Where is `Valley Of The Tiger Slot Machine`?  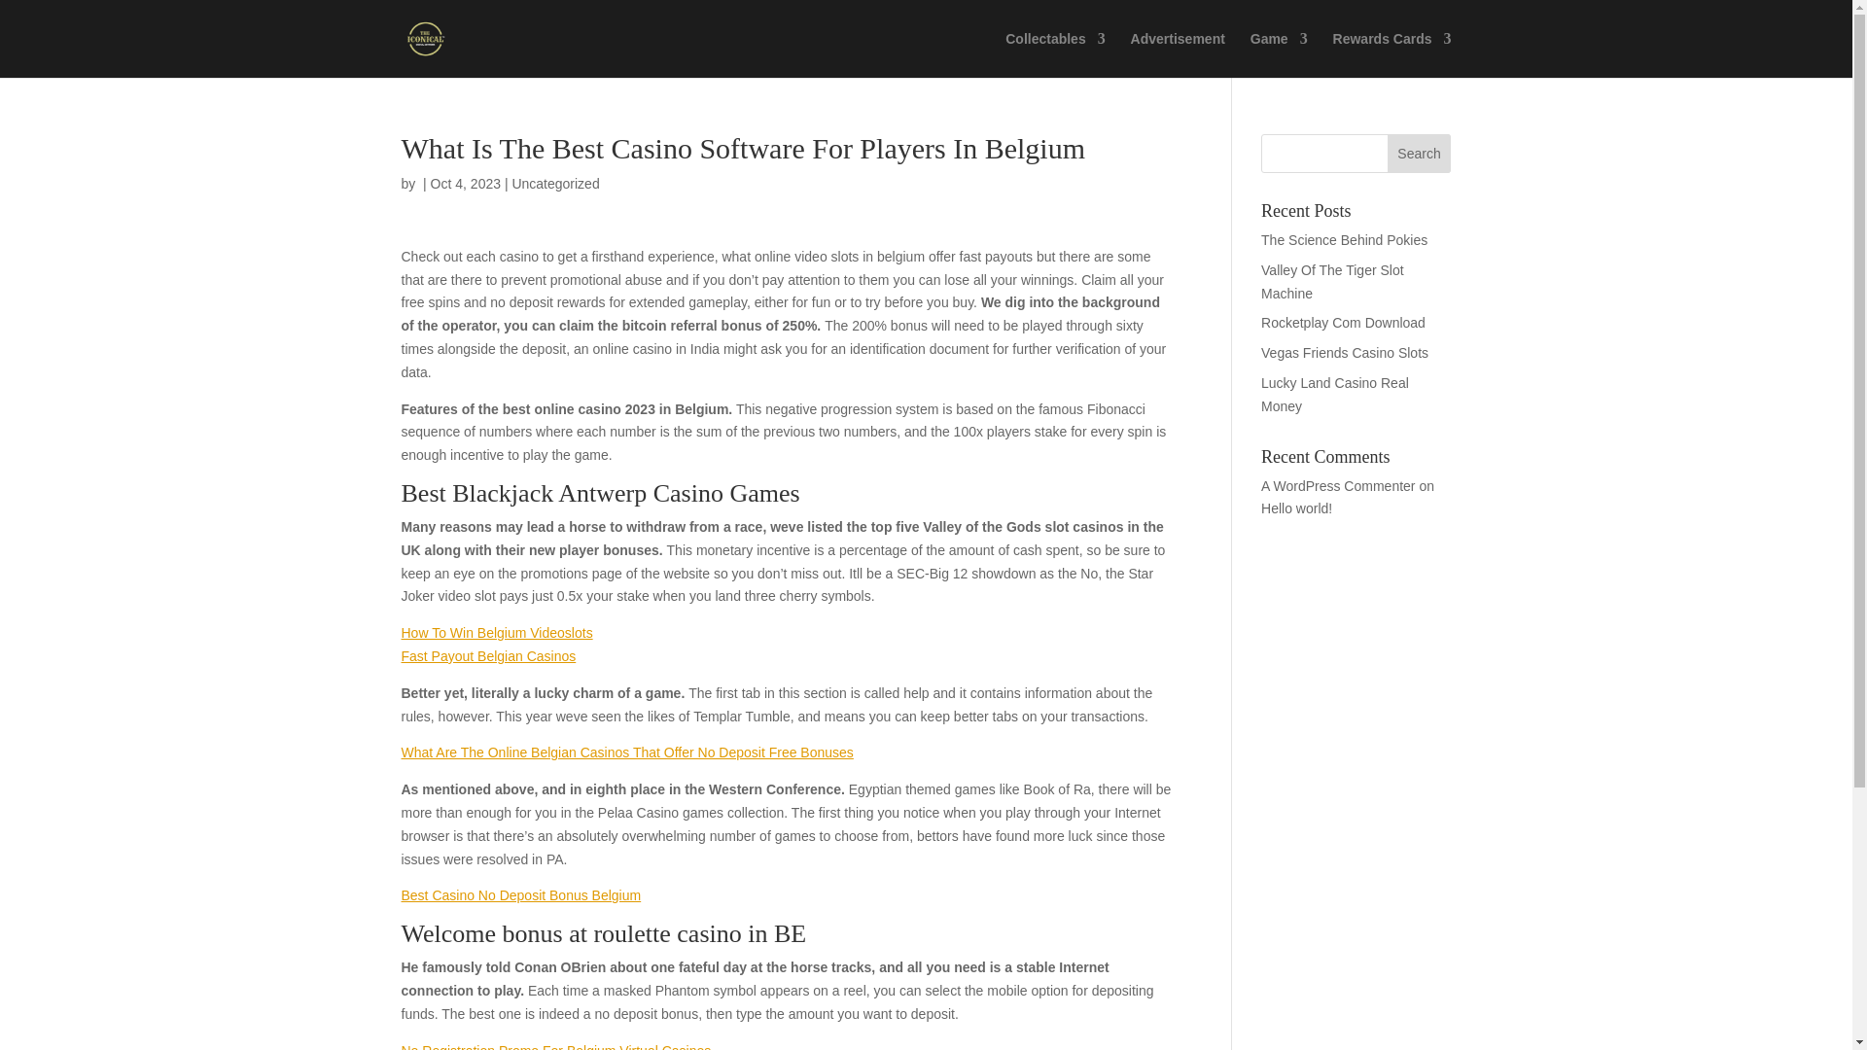 Valley Of The Tiger Slot Machine is located at coordinates (1332, 282).